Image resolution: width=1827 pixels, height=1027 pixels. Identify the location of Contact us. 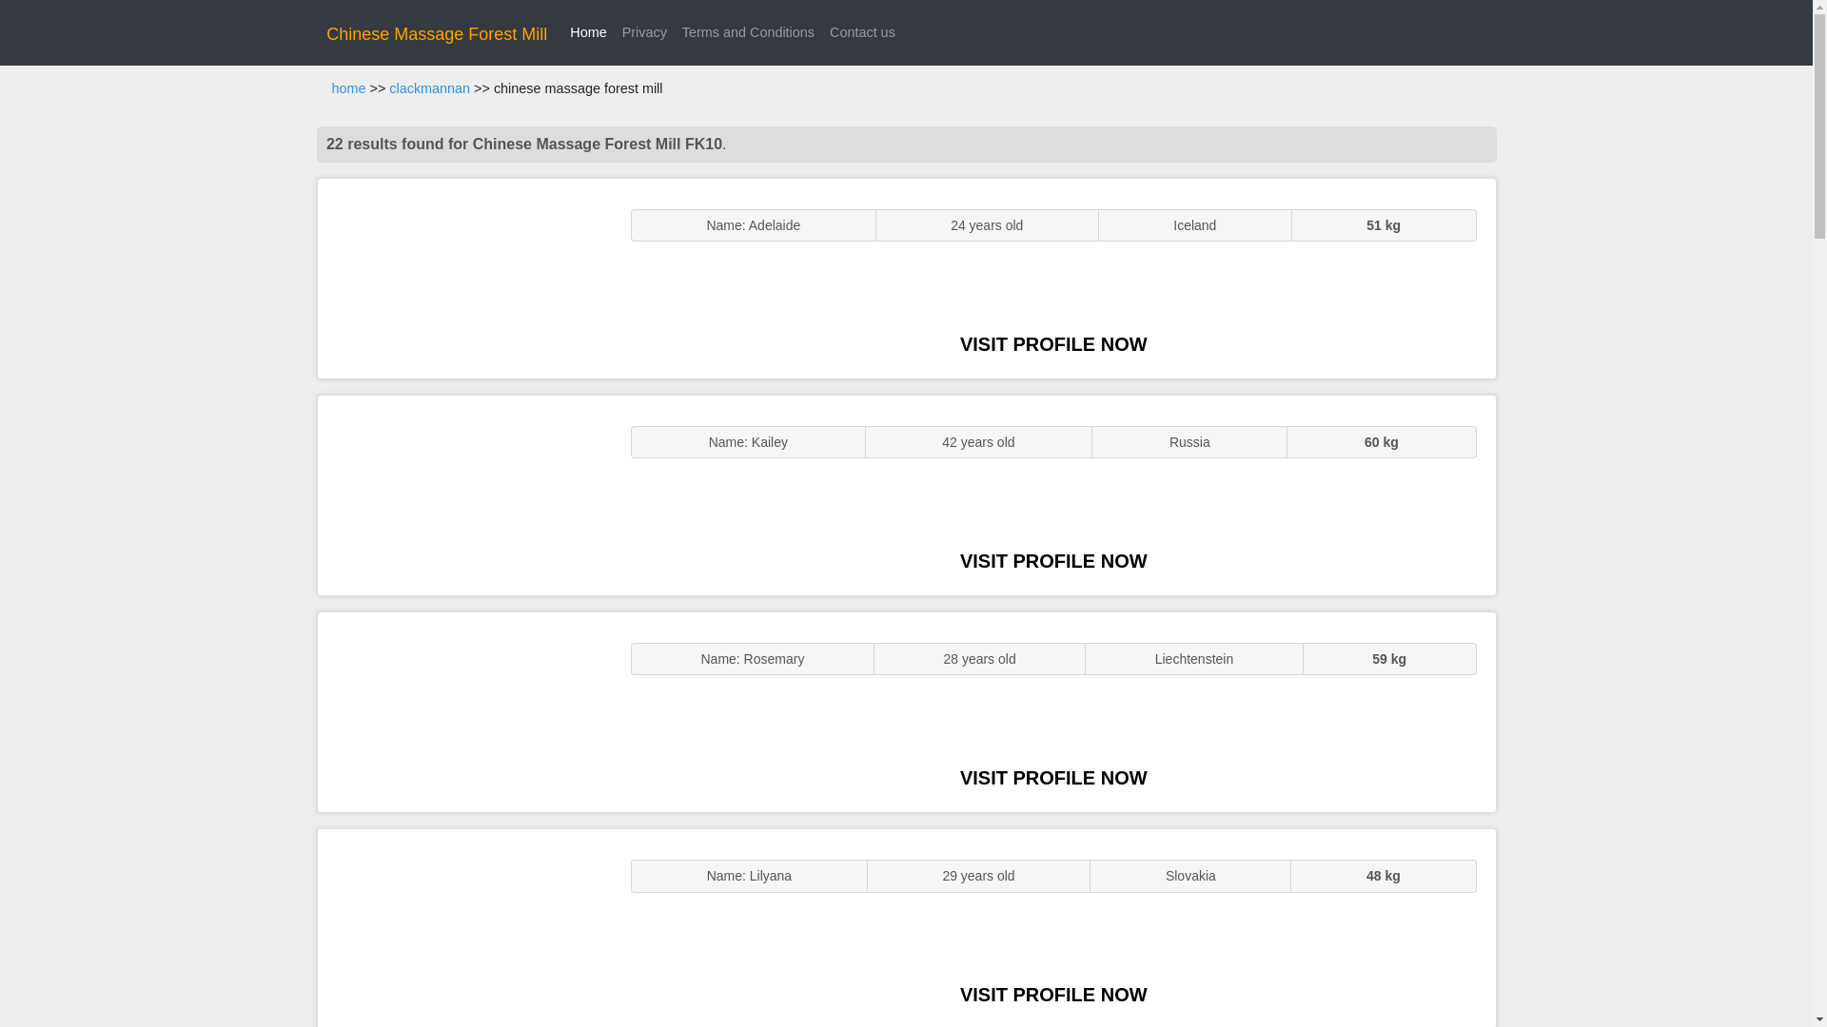
(862, 32).